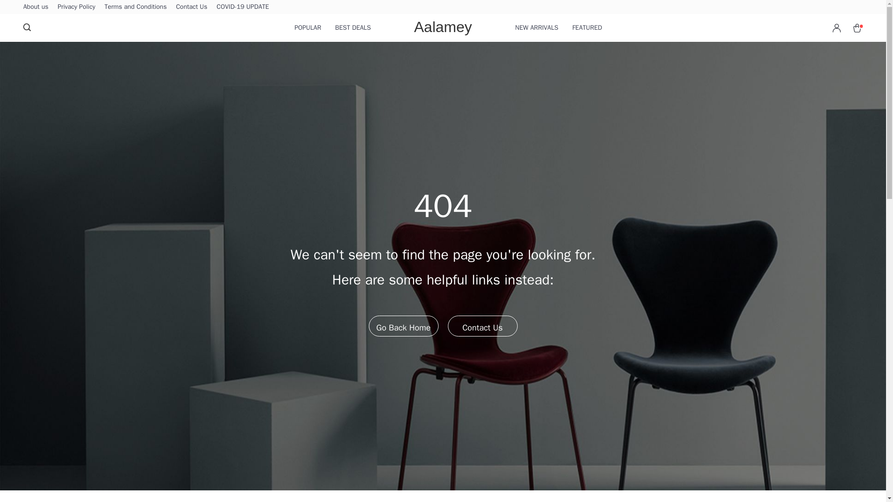 The height and width of the screenshot is (502, 893). What do you see at coordinates (76, 7) in the screenshot?
I see `Privacy Policy` at bounding box center [76, 7].